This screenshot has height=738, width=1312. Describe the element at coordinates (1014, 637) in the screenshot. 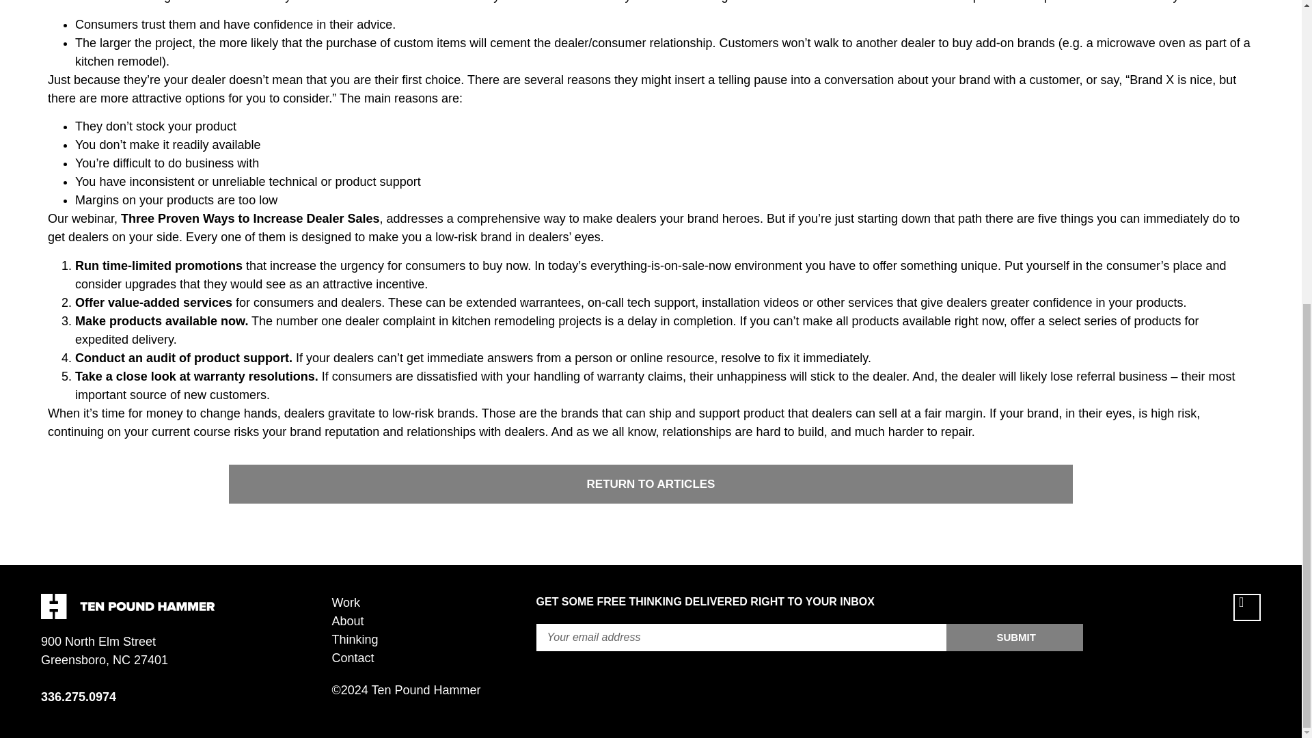

I see `SUBMIT` at that location.